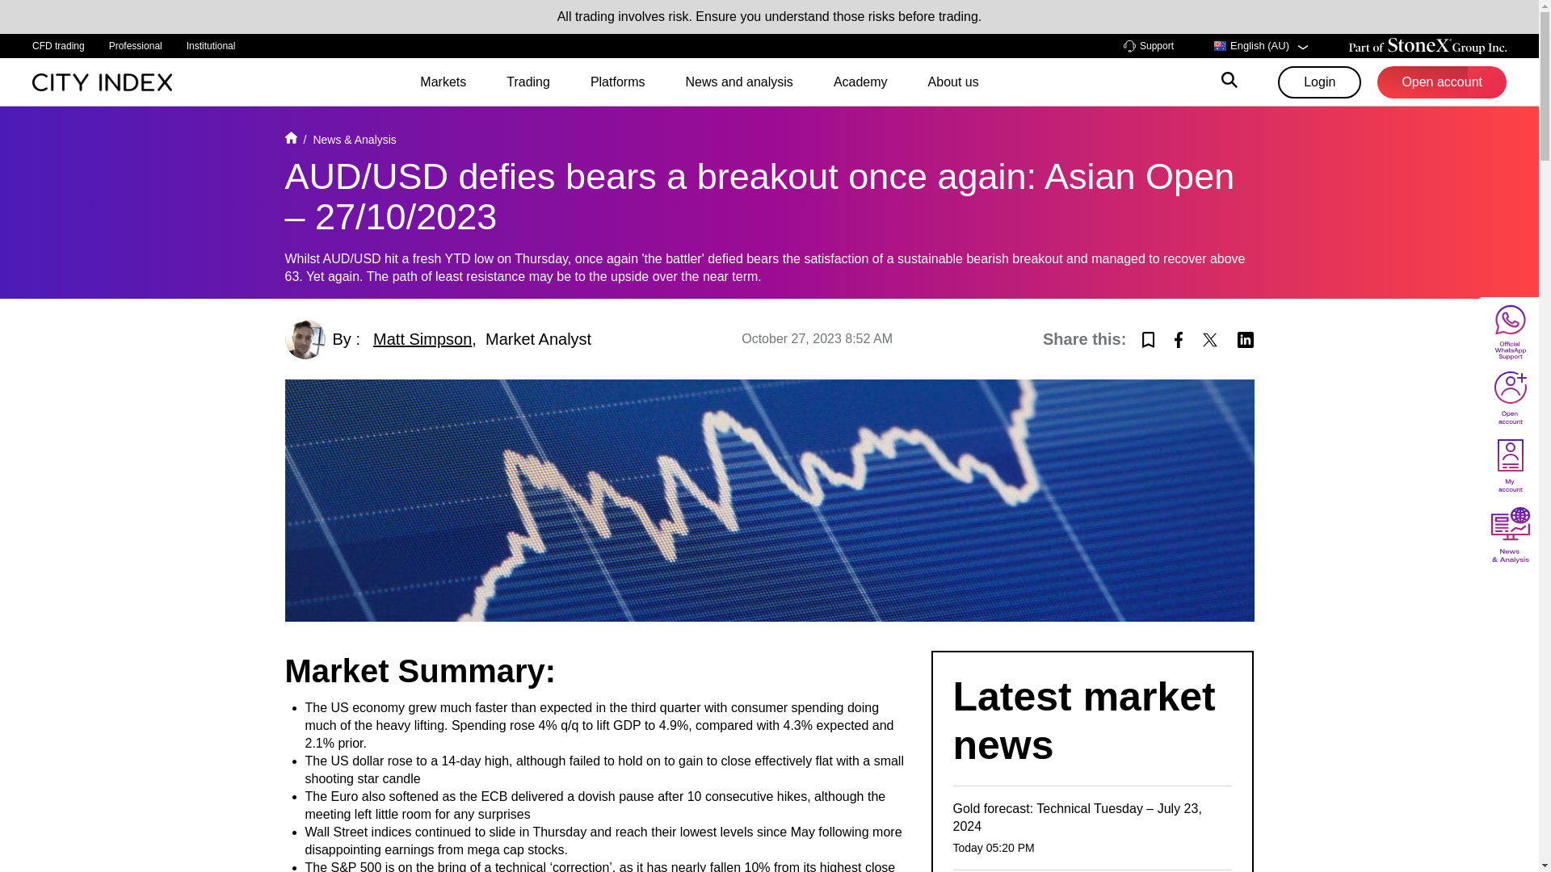  Describe the element at coordinates (1178, 337) in the screenshot. I see `Share to Facebook` at that location.